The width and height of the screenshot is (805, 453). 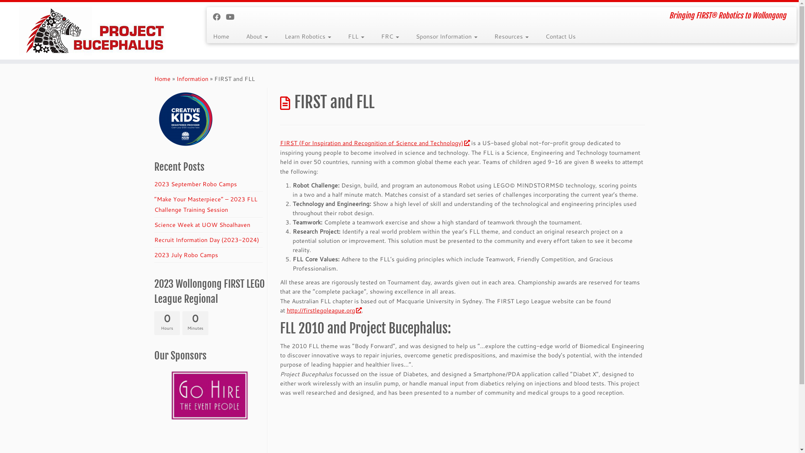 I want to click on GoHire-EventPeople, so click(x=210, y=396).